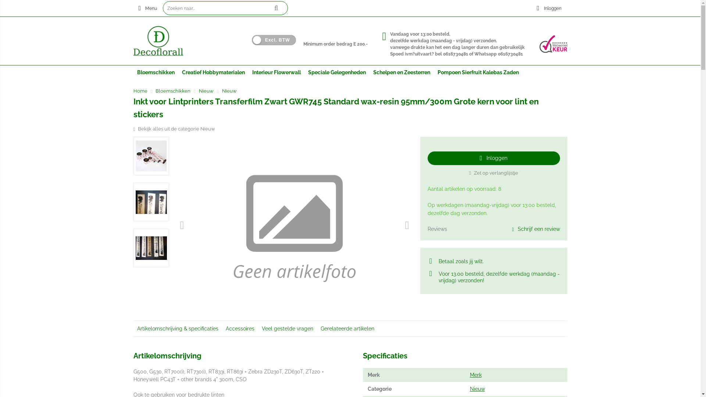 The width and height of the screenshot is (706, 397). I want to click on Zet op verlanglijstje, so click(493, 173).